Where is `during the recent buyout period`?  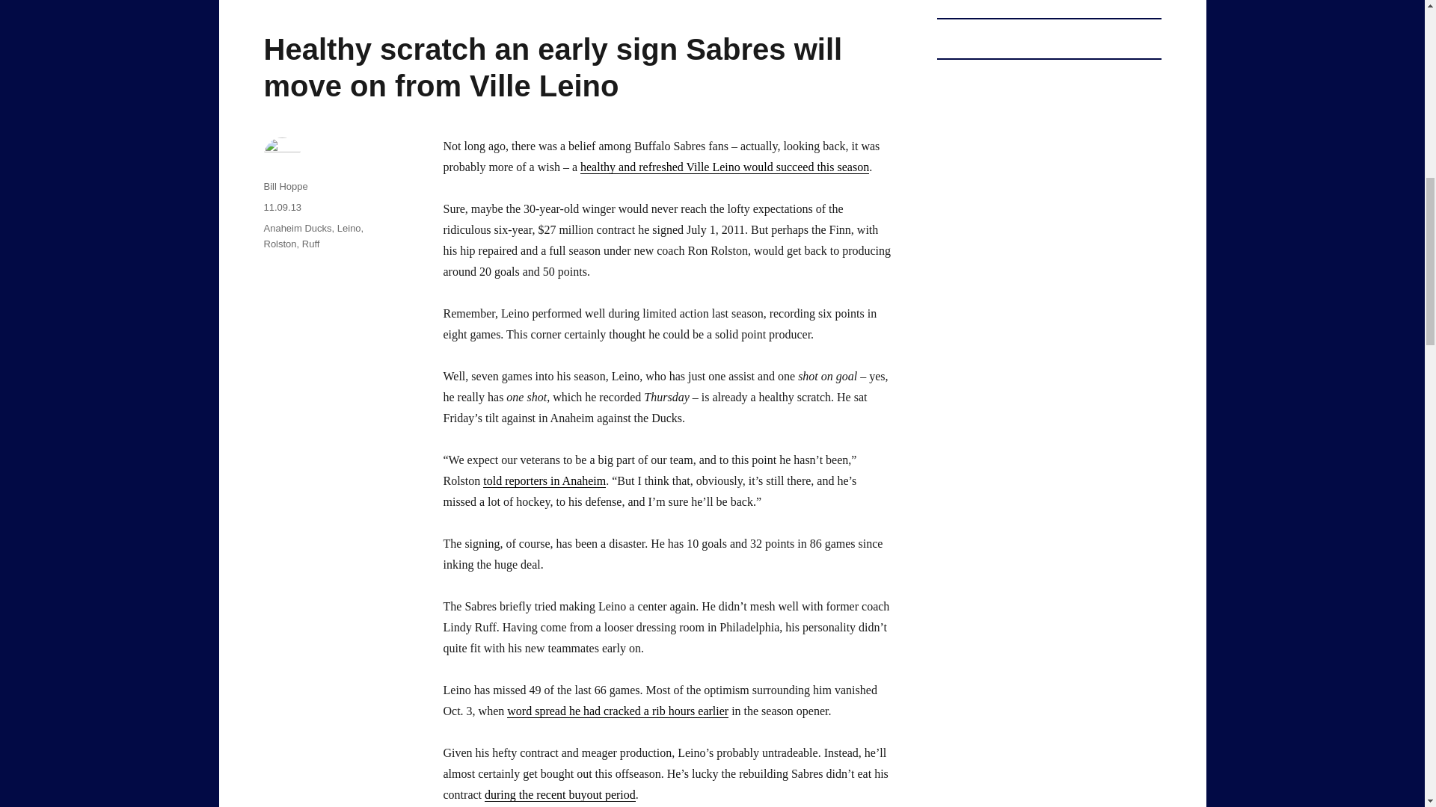
during the recent buyout period is located at coordinates (560, 795).